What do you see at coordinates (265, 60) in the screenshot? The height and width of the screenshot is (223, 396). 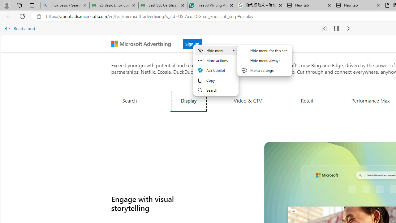 I see `Hide menu` at bounding box center [265, 60].